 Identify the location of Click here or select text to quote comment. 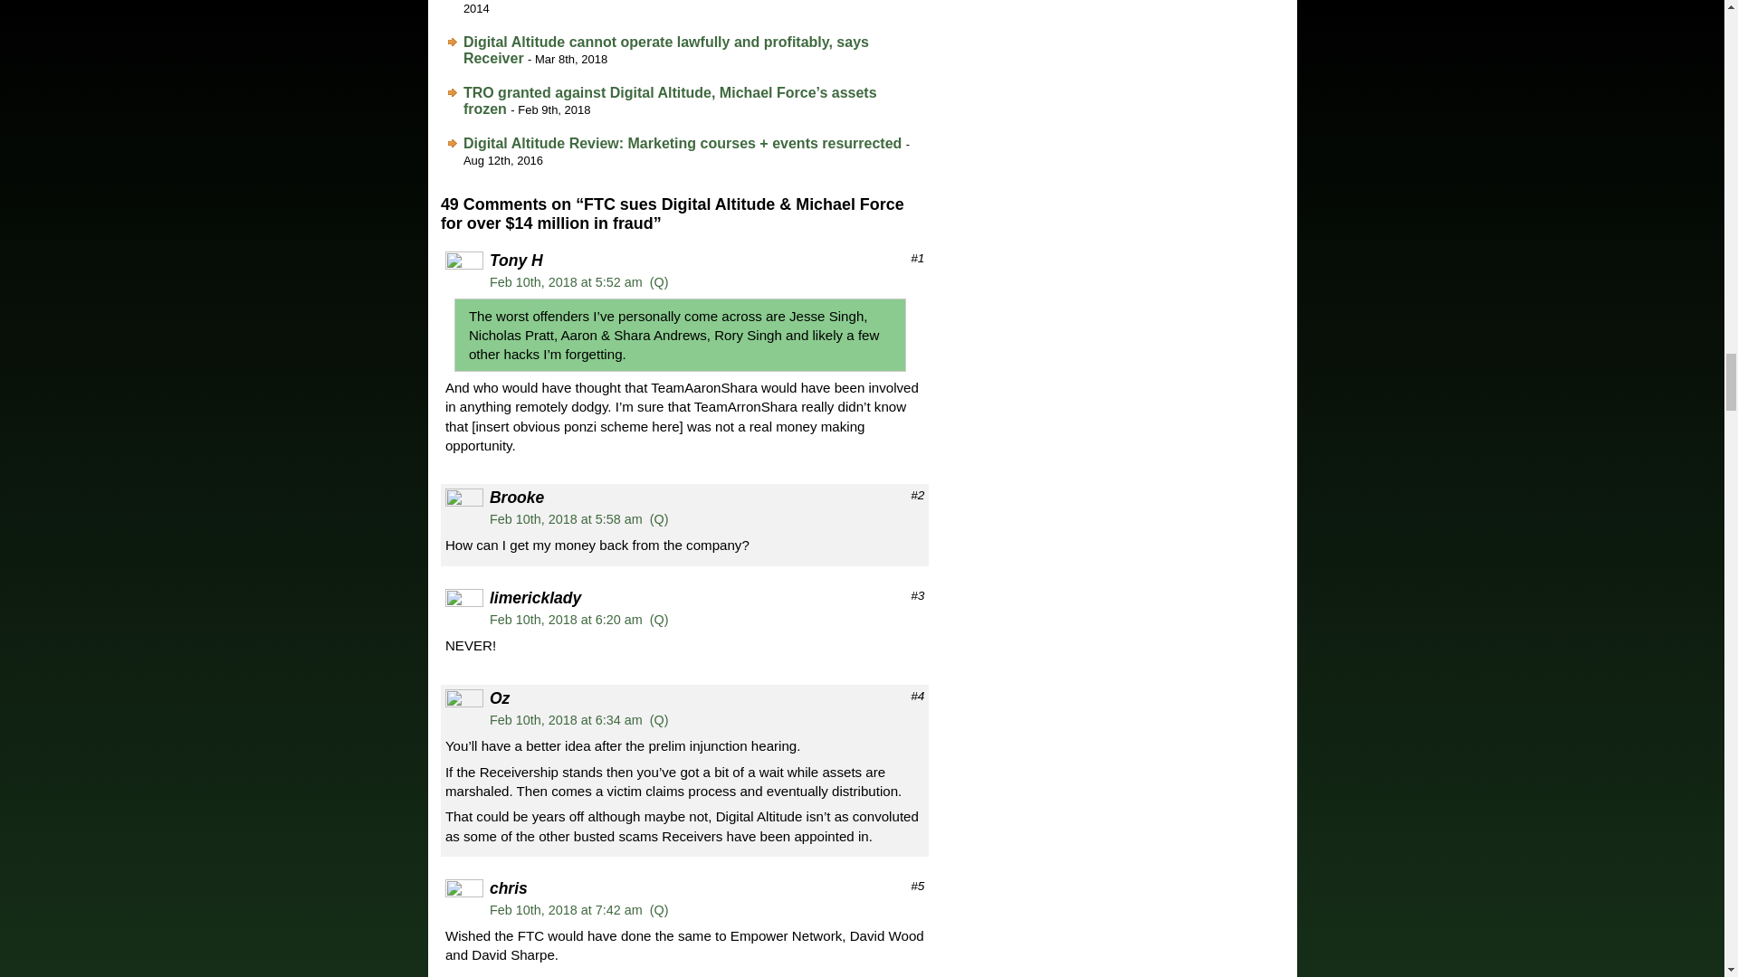
(659, 281).